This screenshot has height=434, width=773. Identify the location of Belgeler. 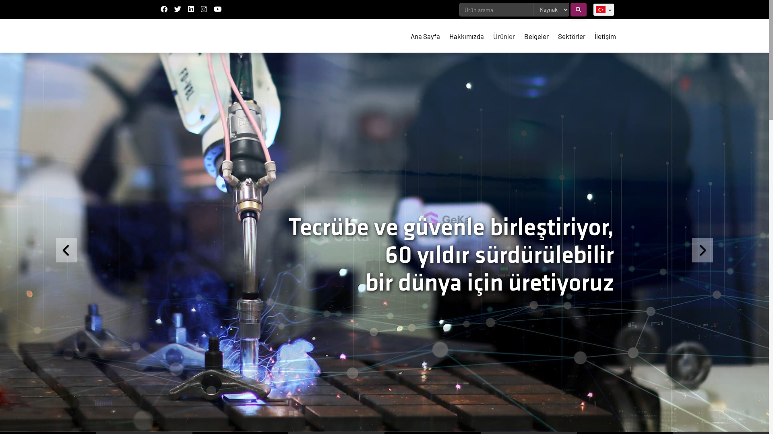
(536, 36).